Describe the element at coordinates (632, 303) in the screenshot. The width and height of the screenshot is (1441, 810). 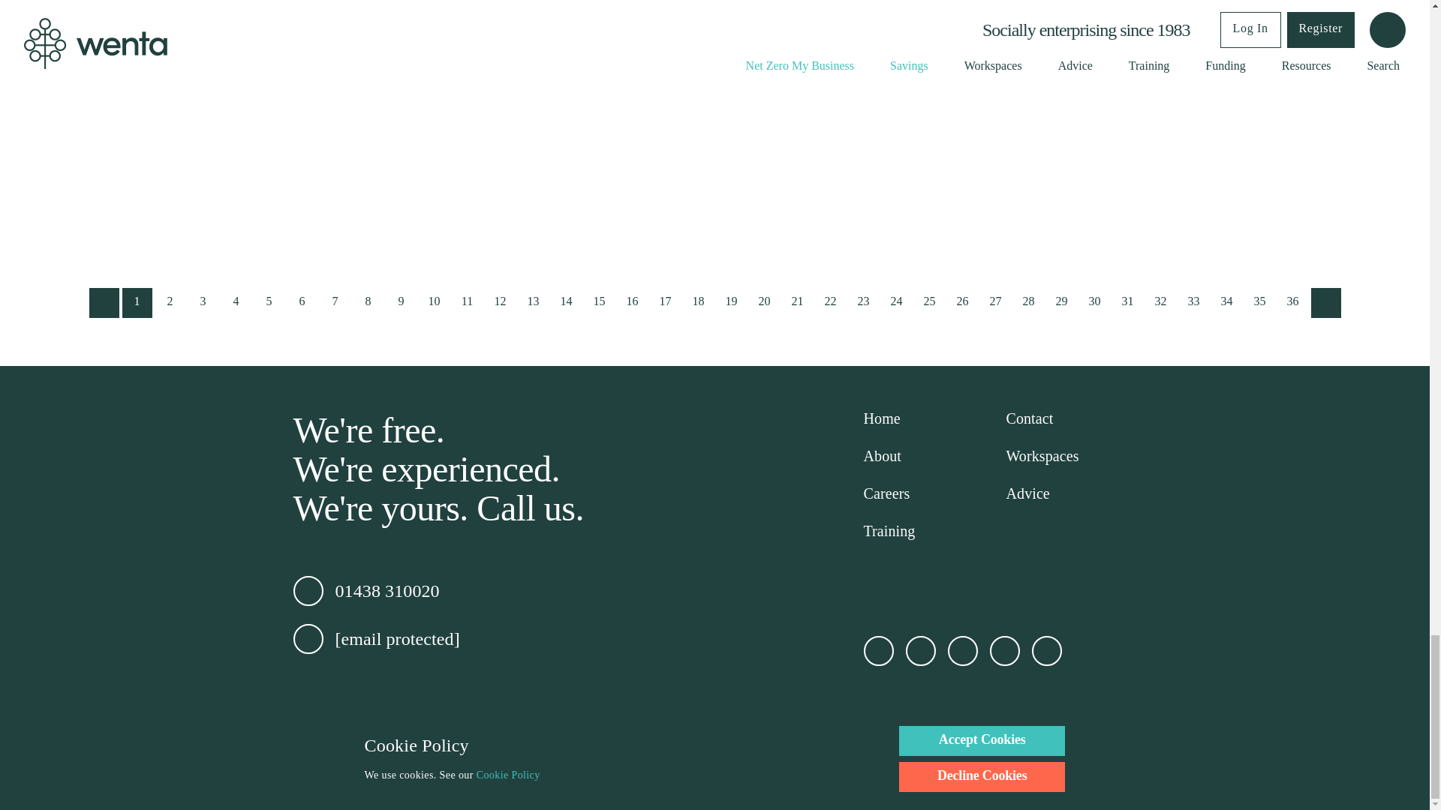
I see `16` at that location.